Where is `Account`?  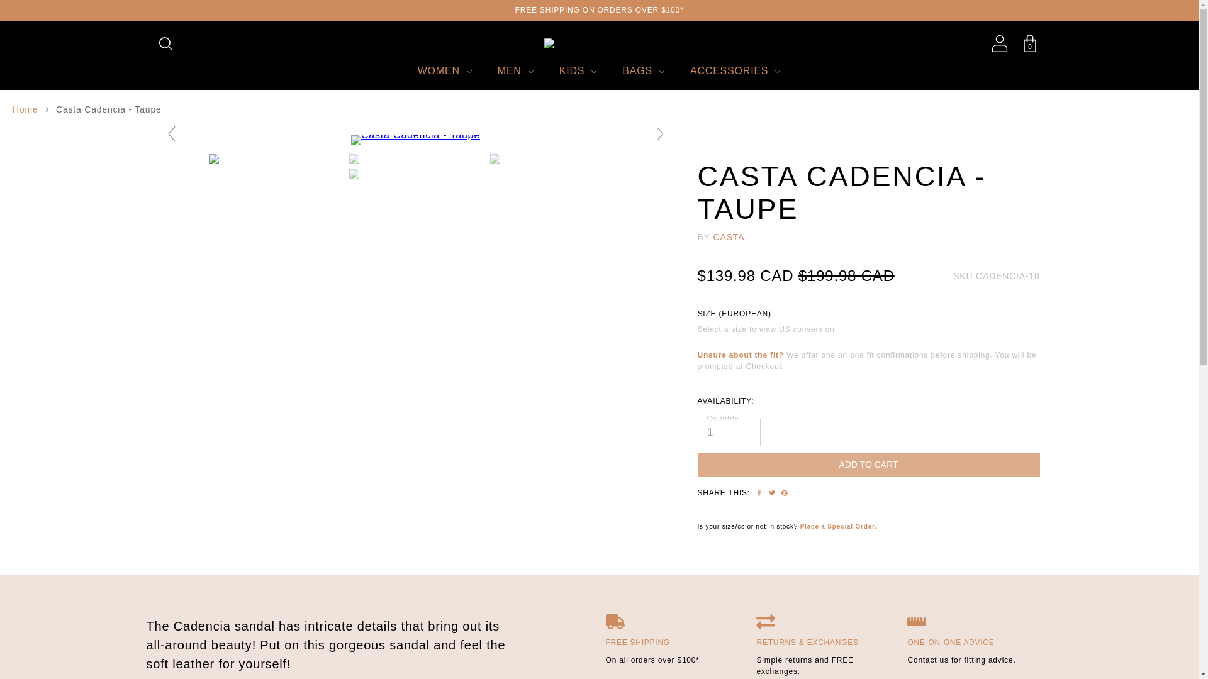
Account is located at coordinates (999, 44).